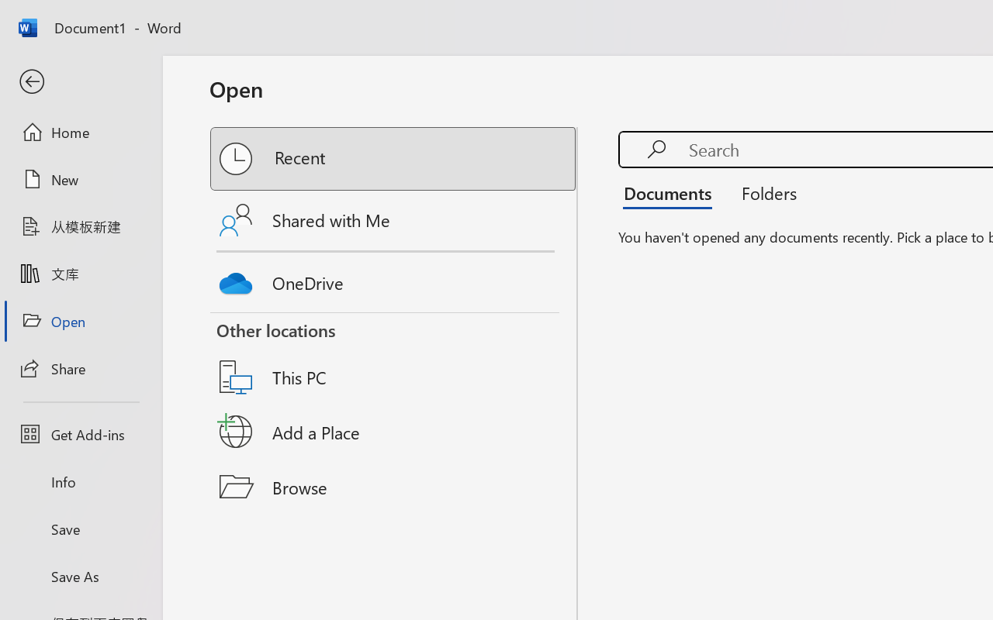 Image resolution: width=993 pixels, height=620 pixels. Describe the element at coordinates (394, 220) in the screenshot. I see `Shared with Me` at that location.